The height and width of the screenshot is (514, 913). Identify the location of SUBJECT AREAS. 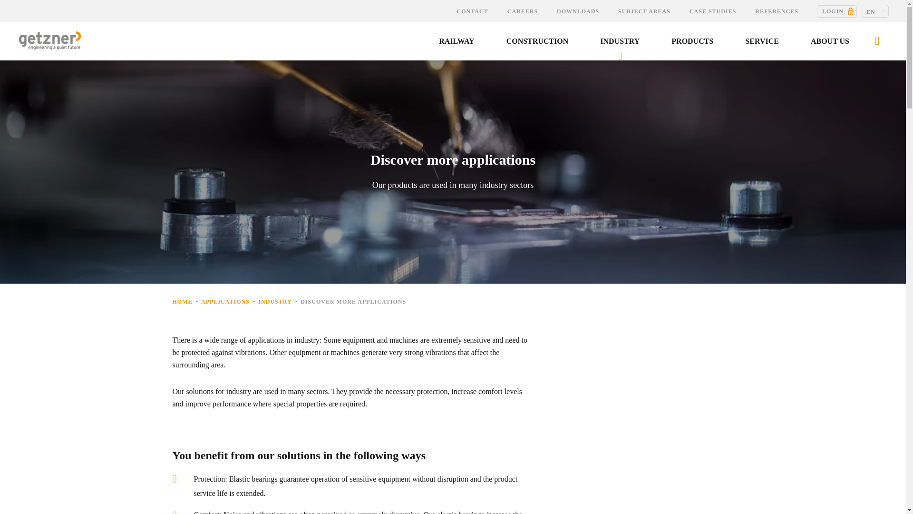
(644, 11).